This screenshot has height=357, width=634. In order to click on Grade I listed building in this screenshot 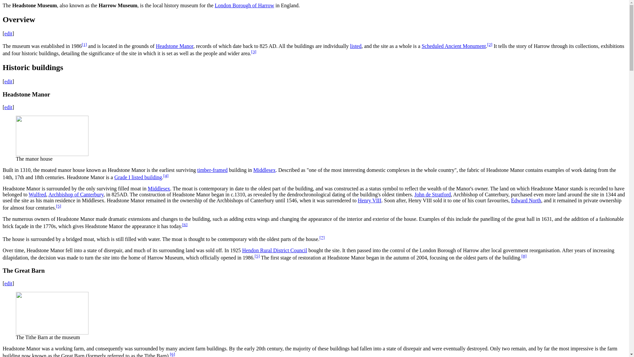, I will do `click(138, 177)`.